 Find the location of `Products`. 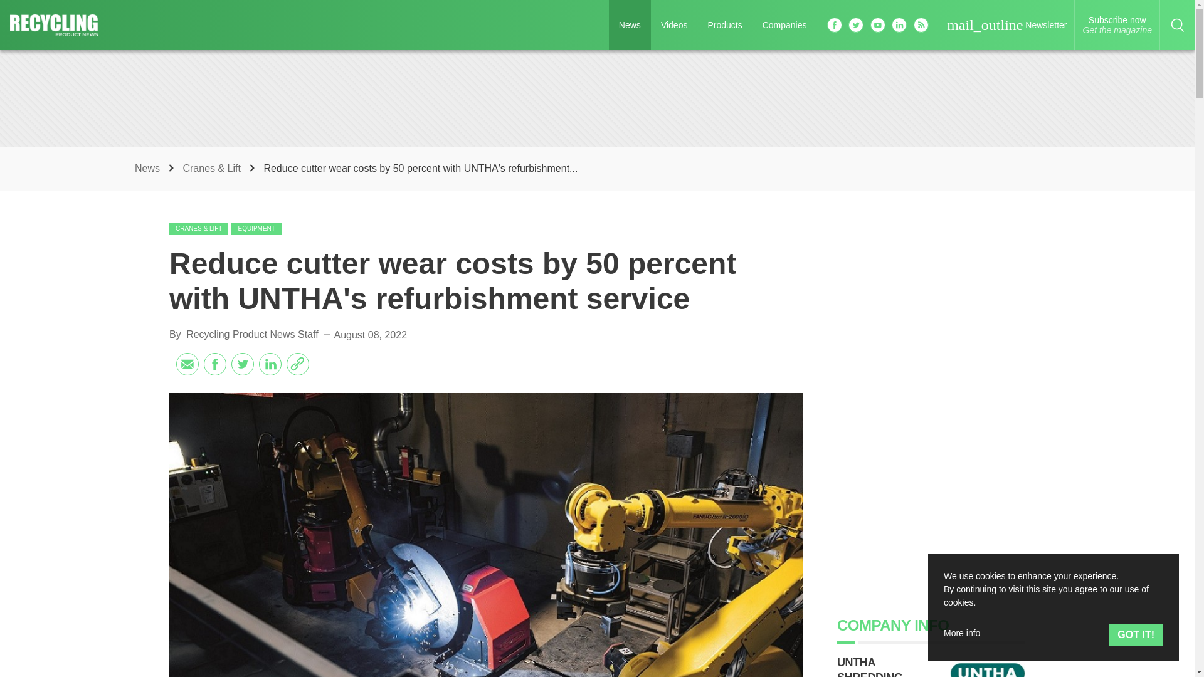

Products is located at coordinates (724, 25).